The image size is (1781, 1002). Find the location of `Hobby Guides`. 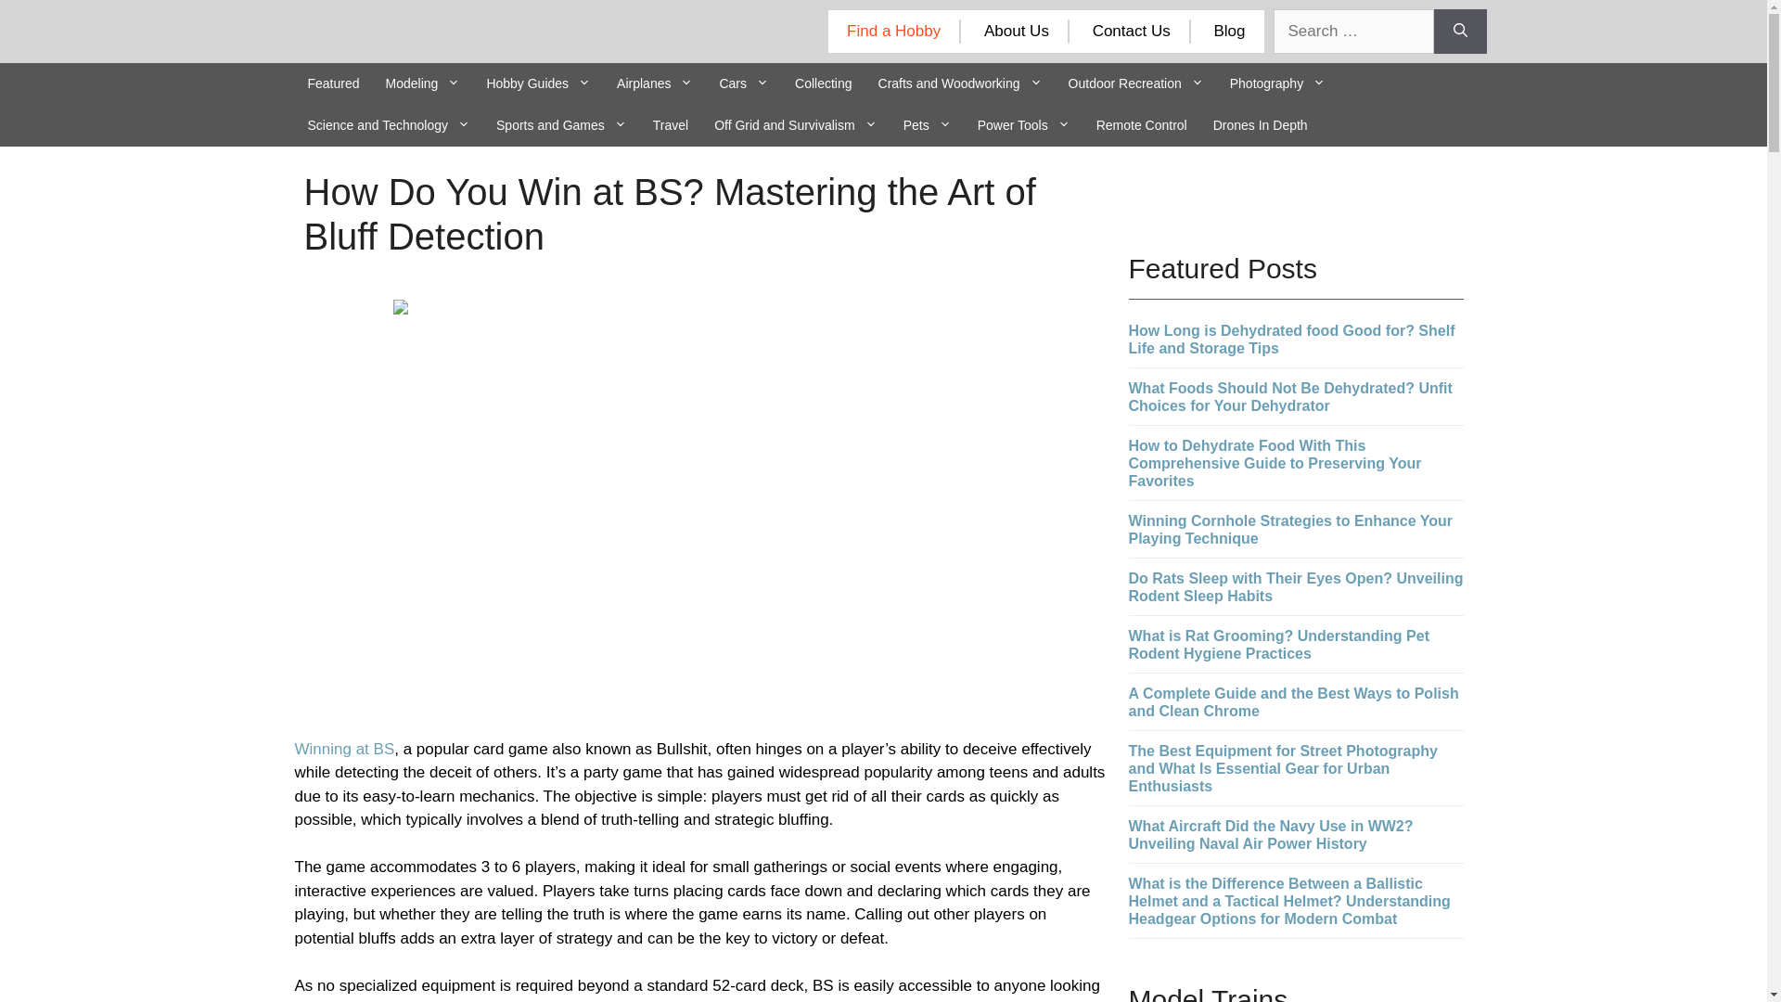

Hobby Guides is located at coordinates (538, 83).